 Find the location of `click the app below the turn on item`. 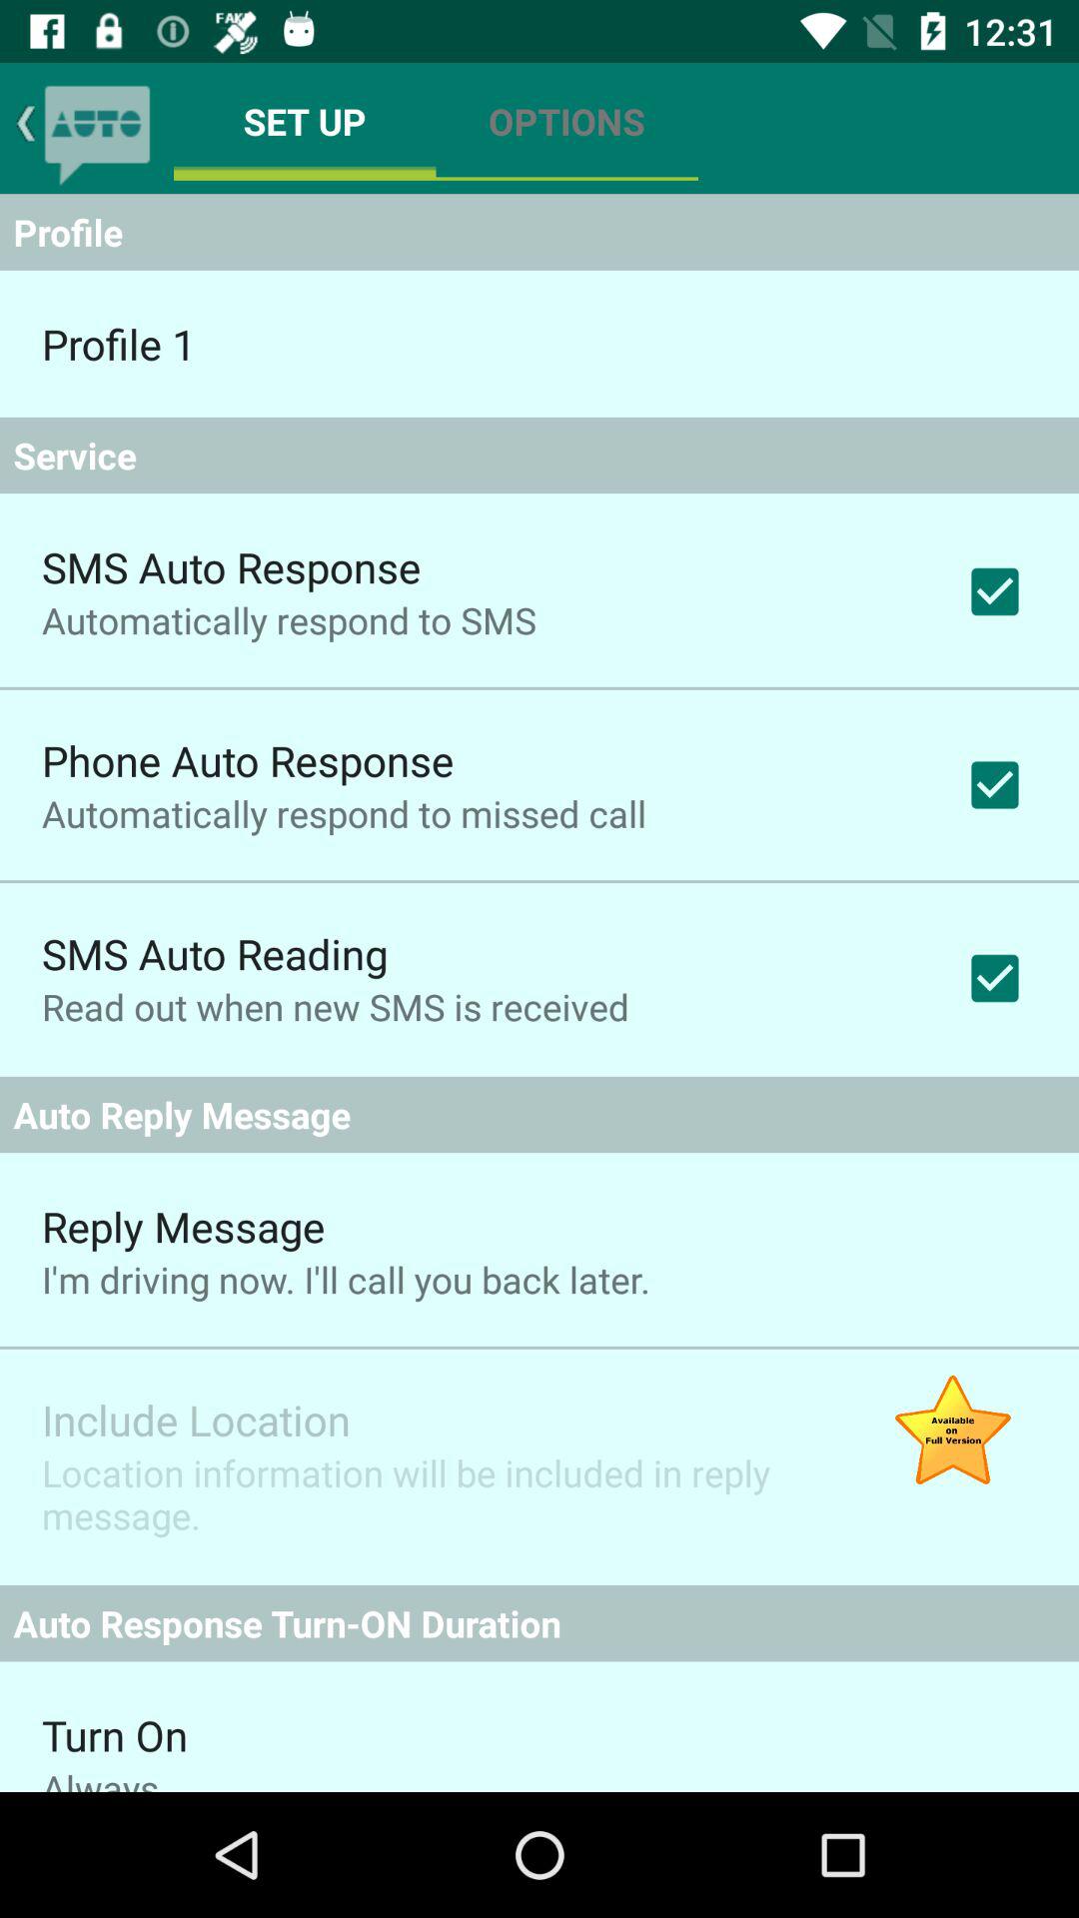

click the app below the turn on item is located at coordinates (100, 1777).